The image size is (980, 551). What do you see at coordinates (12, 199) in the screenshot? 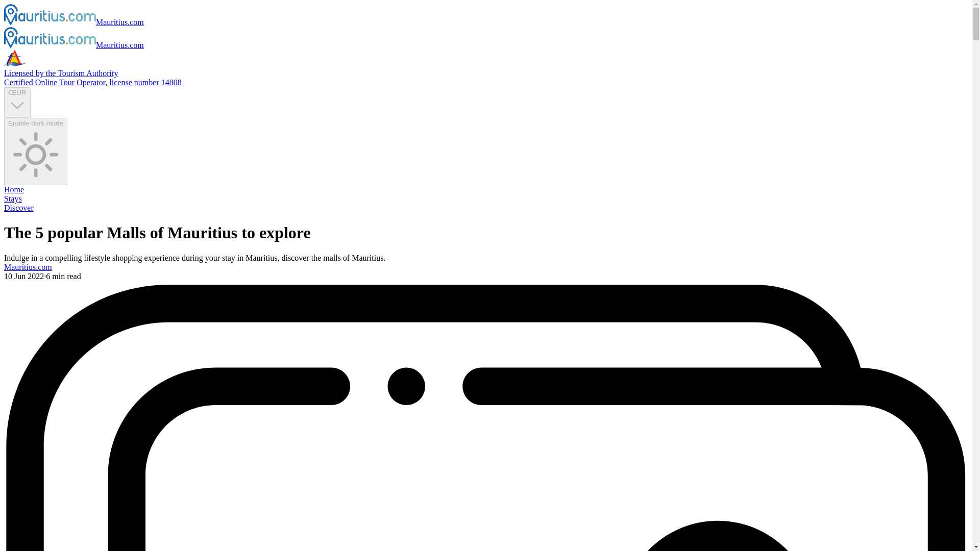
I see `Stays` at bounding box center [12, 199].